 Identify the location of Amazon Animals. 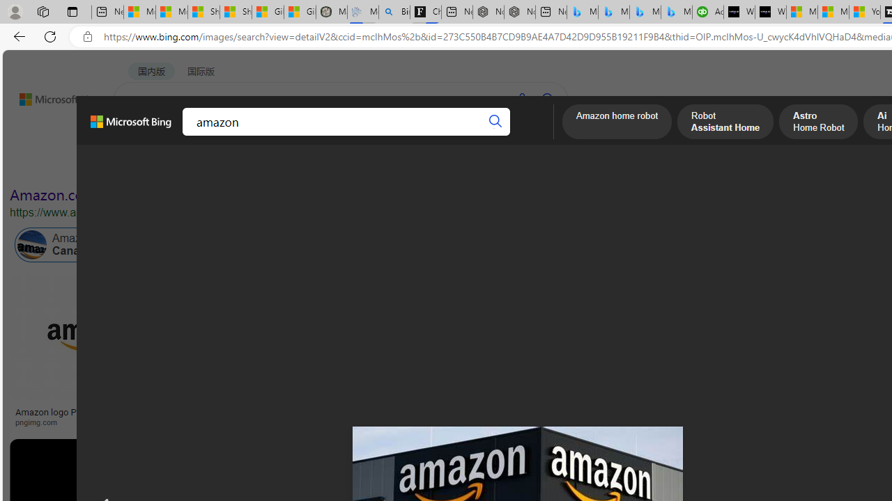
(523, 245).